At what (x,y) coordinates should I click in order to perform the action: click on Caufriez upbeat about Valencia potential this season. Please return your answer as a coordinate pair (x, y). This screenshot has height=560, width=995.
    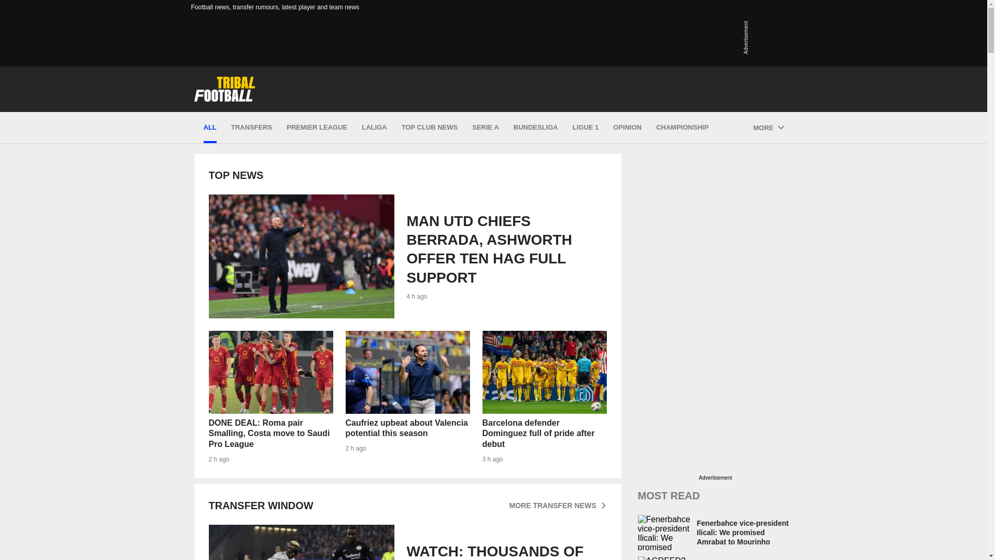
    Looking at the image, I should click on (407, 372).